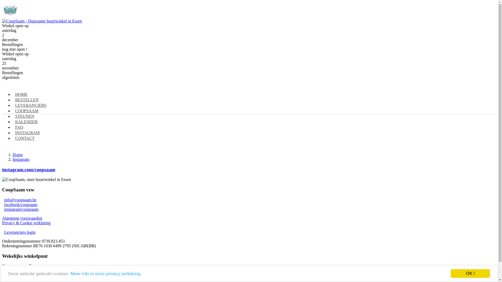 The image size is (502, 282). I want to click on FAQ, so click(19, 127).